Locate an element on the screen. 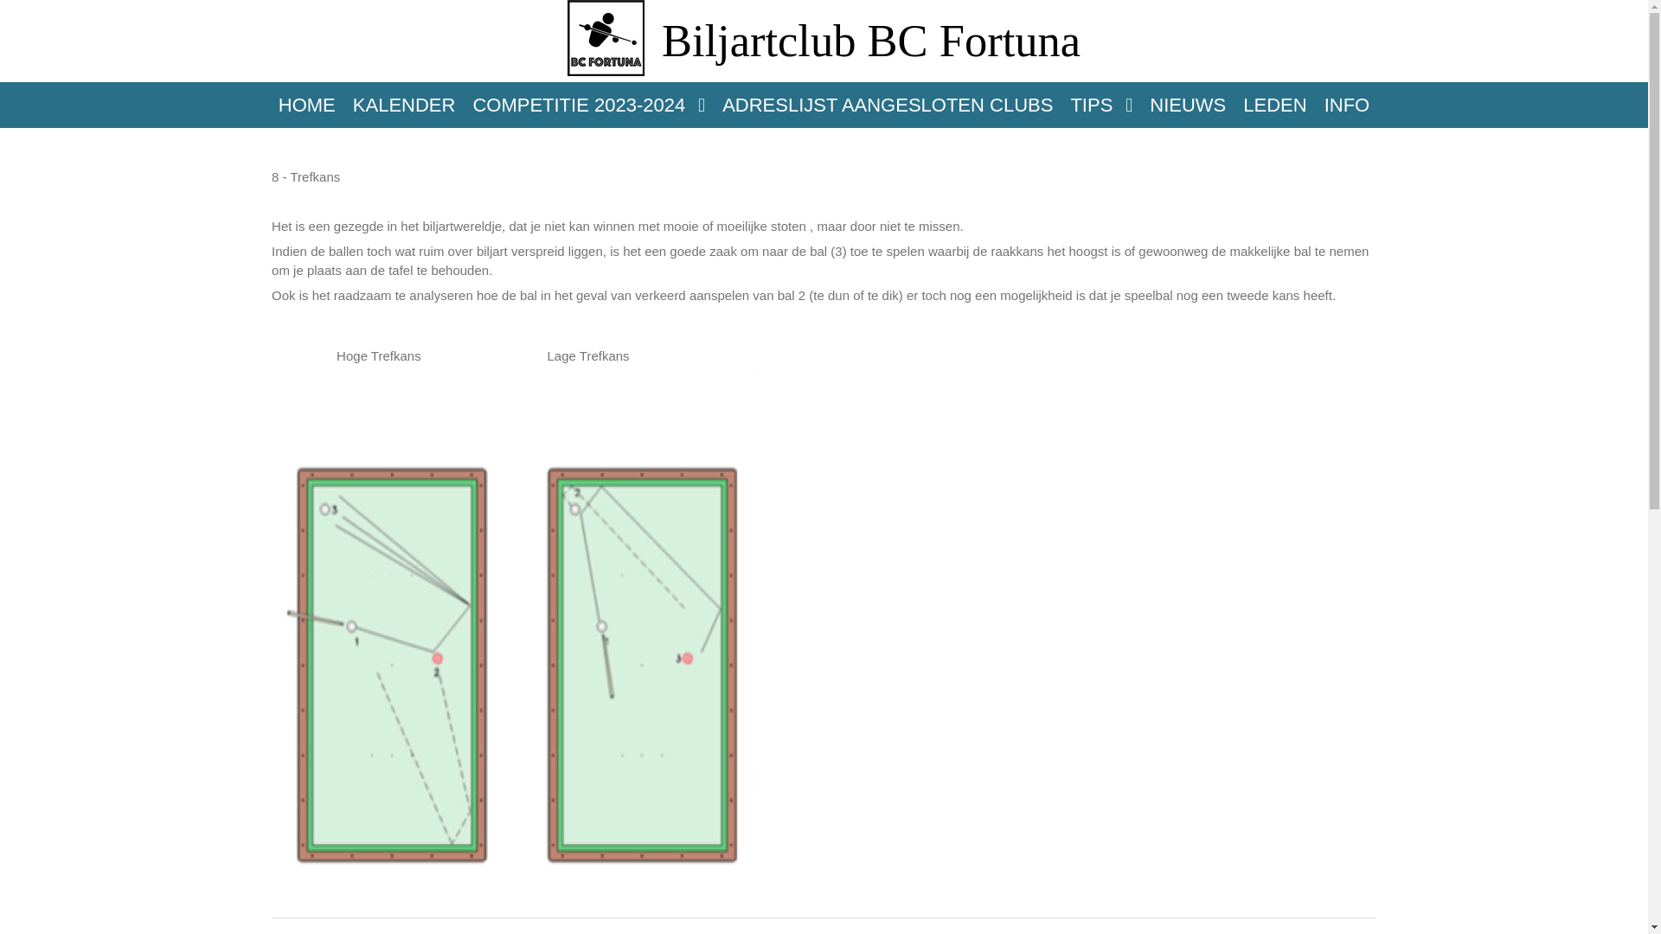  COMPETITIE 2023-2024 is located at coordinates (588, 104).